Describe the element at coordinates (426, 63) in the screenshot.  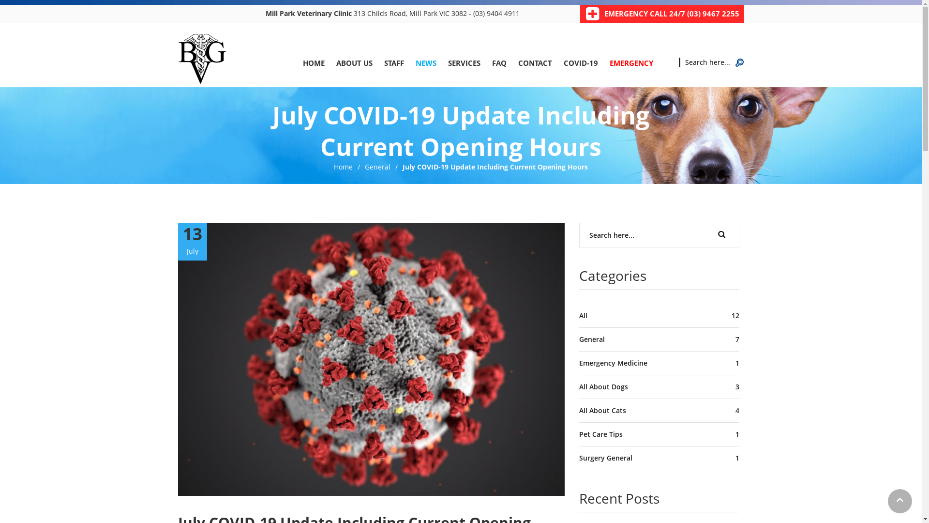
I see `NEWS` at that location.